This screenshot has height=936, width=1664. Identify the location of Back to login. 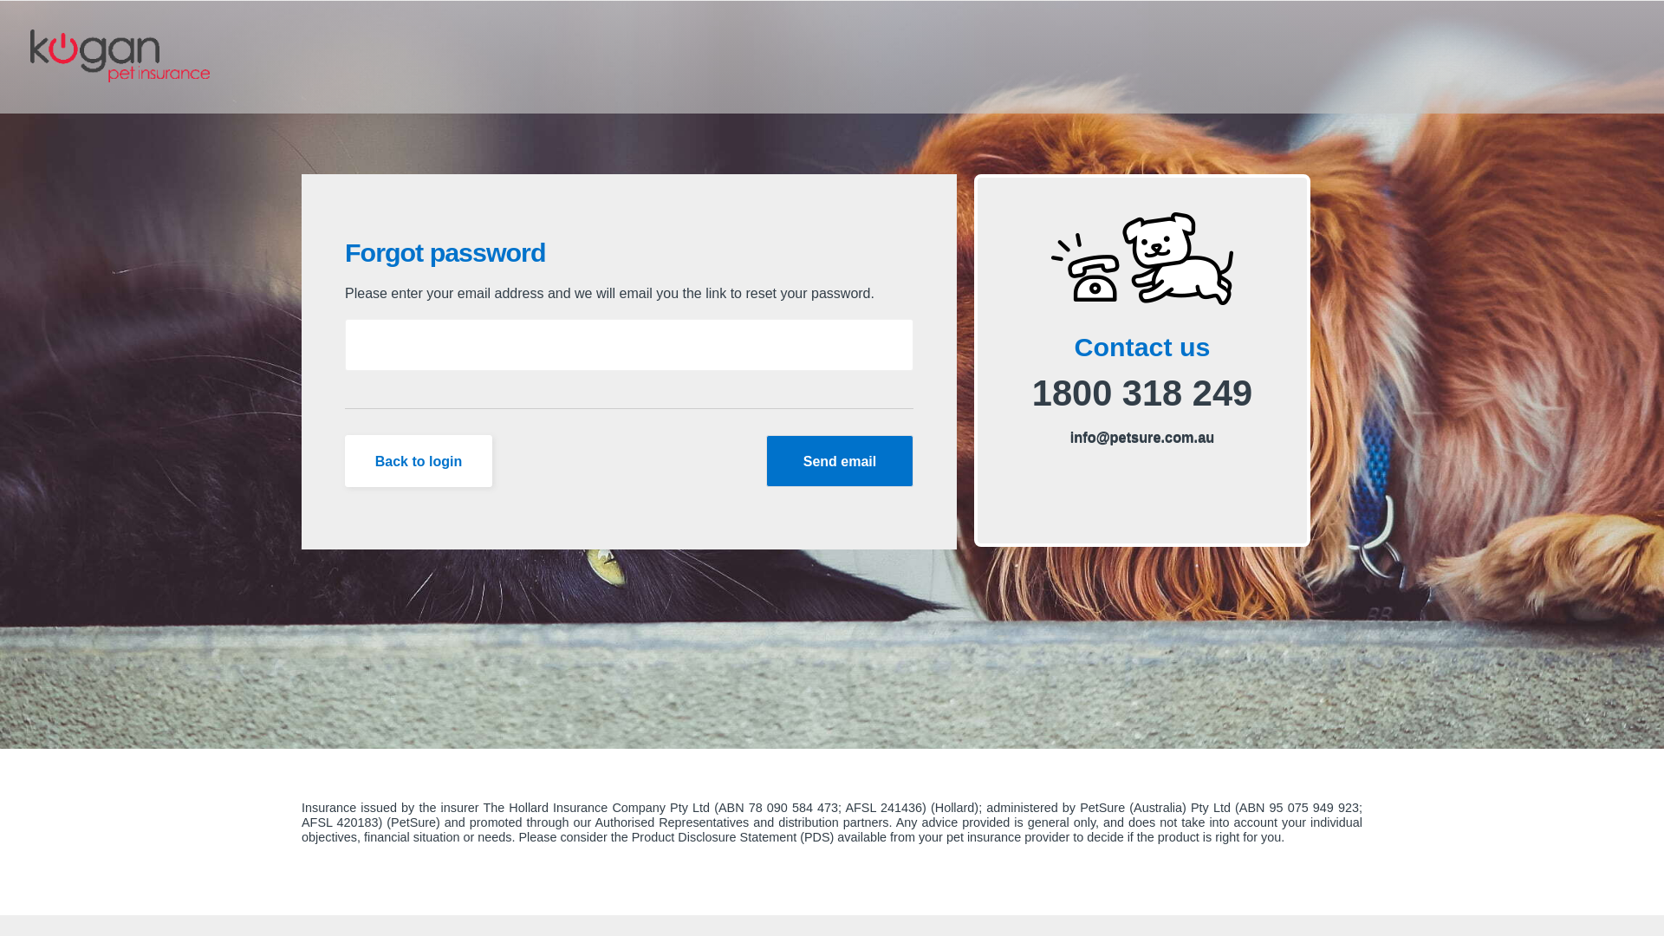
(419, 461).